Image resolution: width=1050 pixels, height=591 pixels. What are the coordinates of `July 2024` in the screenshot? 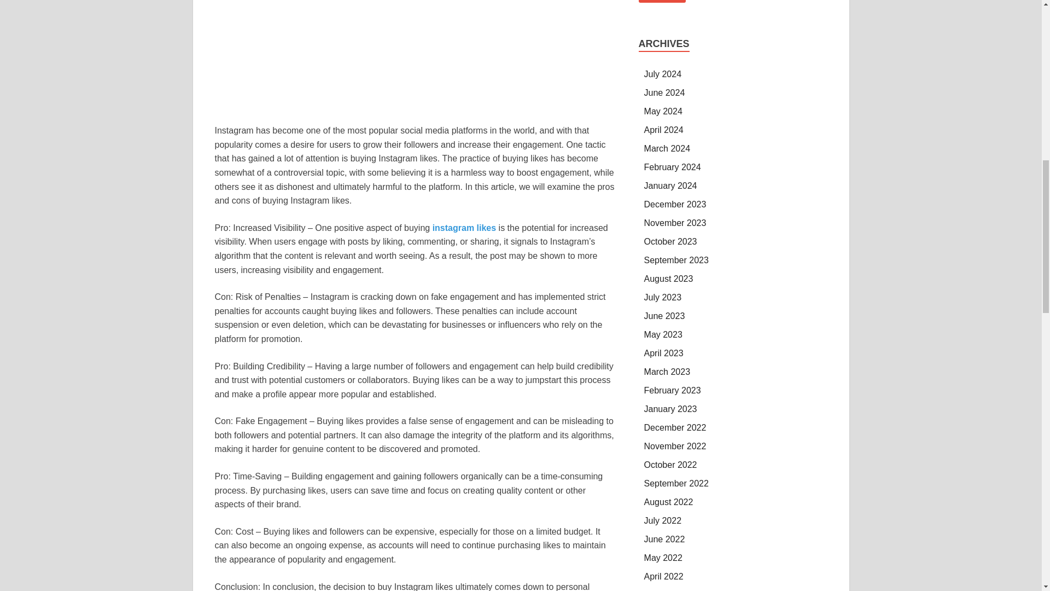 It's located at (663, 74).